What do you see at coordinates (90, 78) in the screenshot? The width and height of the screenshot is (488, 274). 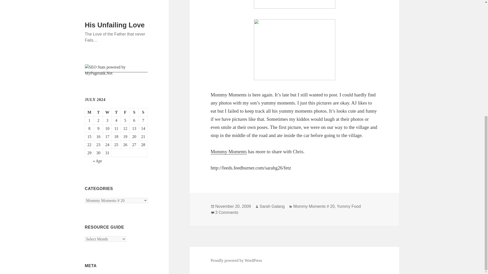 I see `Log in` at bounding box center [90, 78].